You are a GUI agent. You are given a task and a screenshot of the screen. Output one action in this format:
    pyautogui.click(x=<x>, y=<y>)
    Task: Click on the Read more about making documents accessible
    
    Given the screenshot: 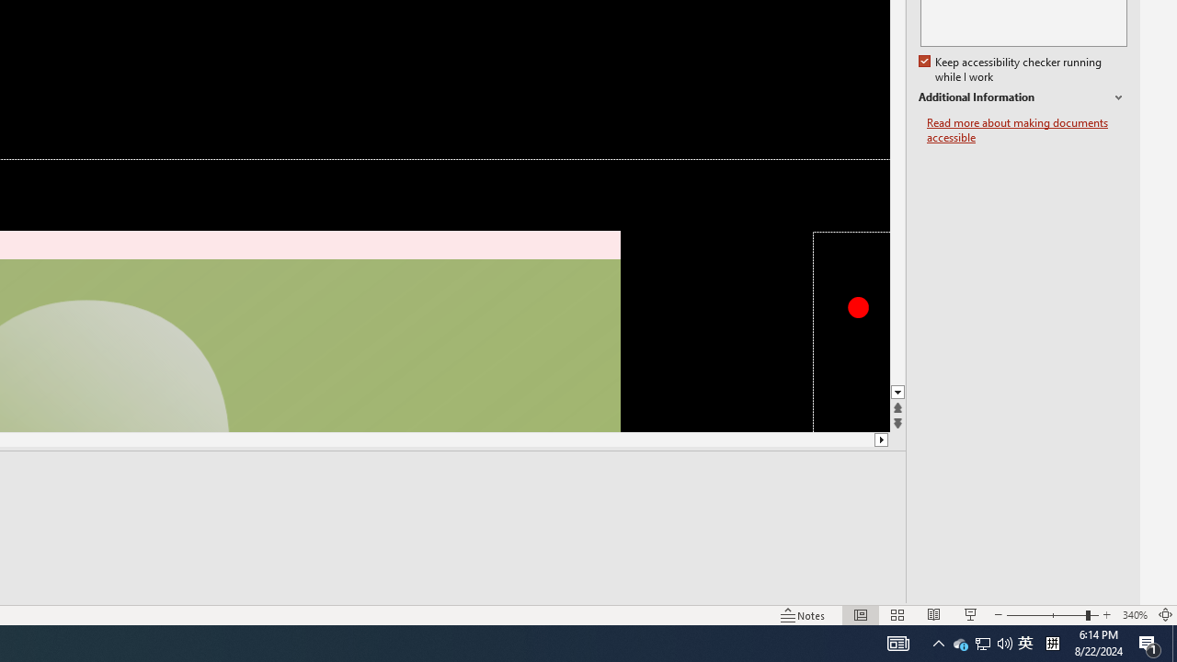 What is the action you would take?
    pyautogui.click(x=1027, y=131)
    